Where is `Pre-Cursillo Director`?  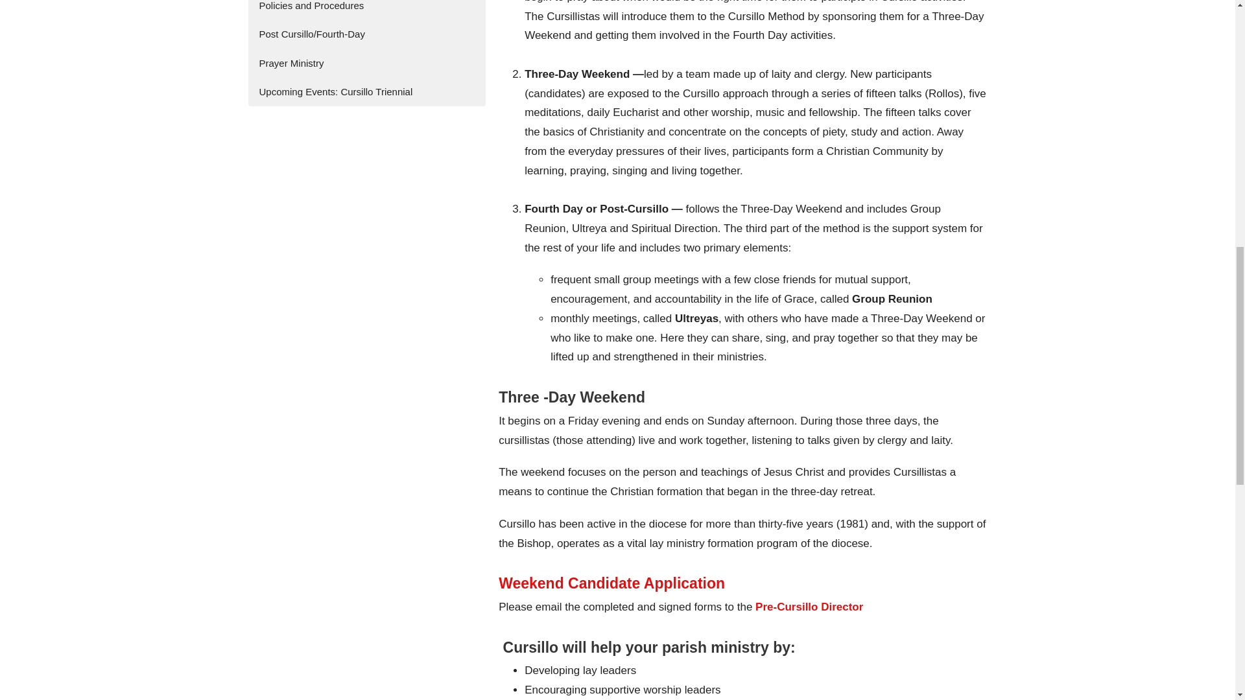 Pre-Cursillo Director is located at coordinates (809, 607).